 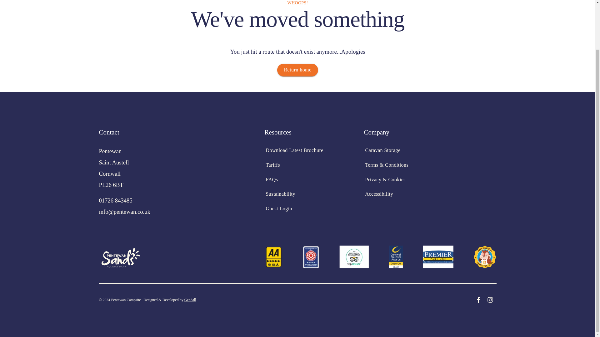 I want to click on Gendall, so click(x=190, y=300).